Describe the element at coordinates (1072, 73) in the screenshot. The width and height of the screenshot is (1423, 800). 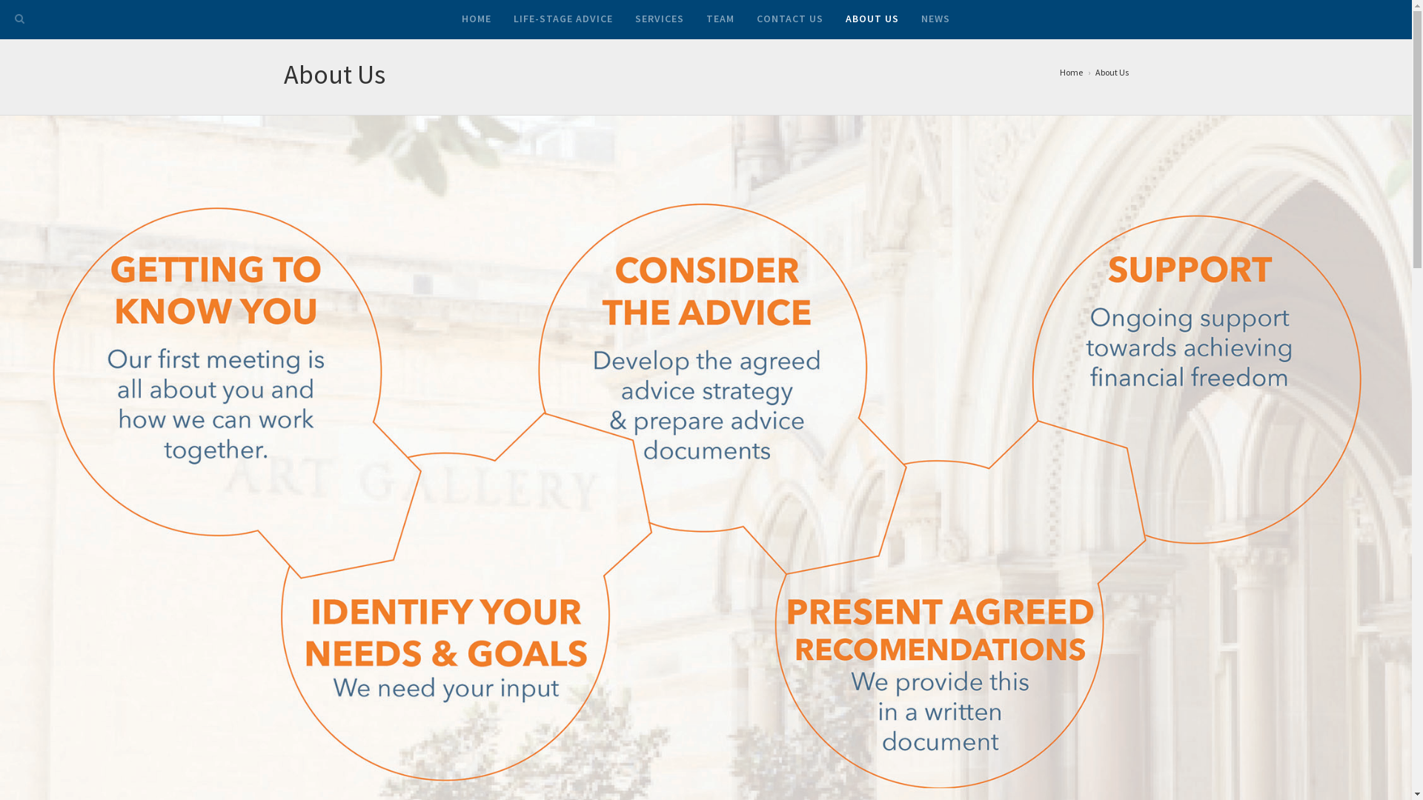
I see `Home` at that location.